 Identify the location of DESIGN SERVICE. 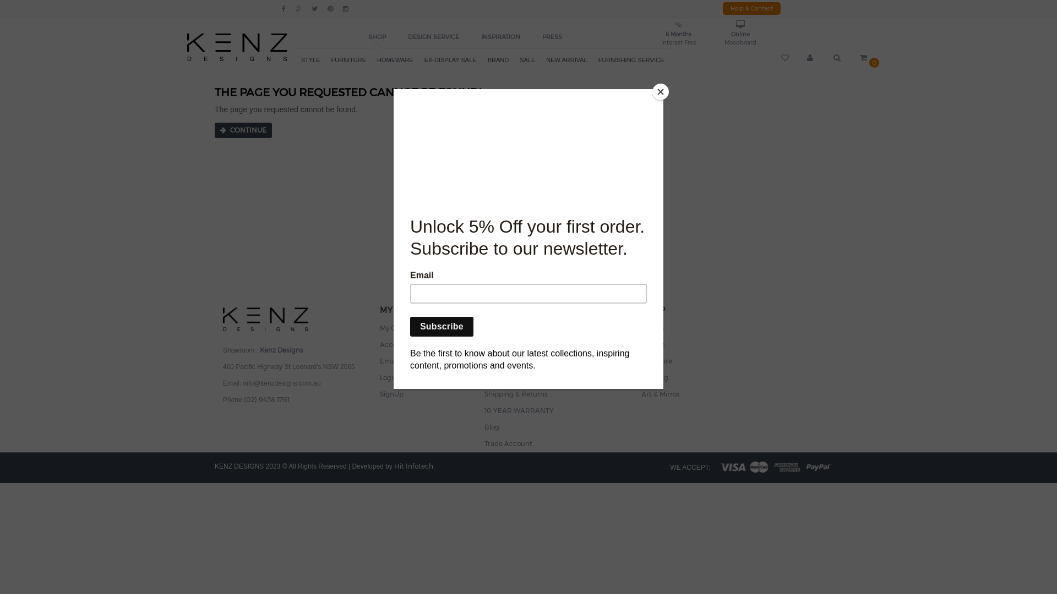
(434, 37).